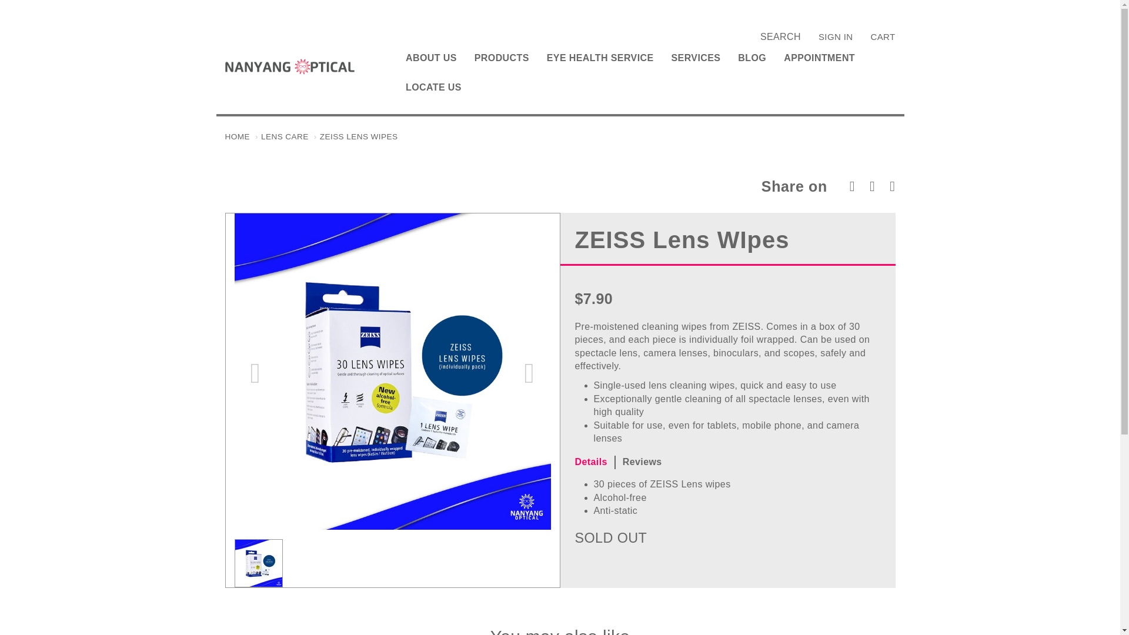  Describe the element at coordinates (840, 36) in the screenshot. I see `SIGN IN` at that location.